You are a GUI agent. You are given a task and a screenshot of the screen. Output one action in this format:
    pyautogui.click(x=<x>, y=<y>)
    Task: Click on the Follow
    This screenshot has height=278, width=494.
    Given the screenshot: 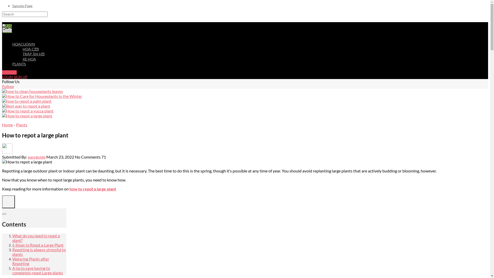 What is the action you would take?
    pyautogui.click(x=8, y=86)
    